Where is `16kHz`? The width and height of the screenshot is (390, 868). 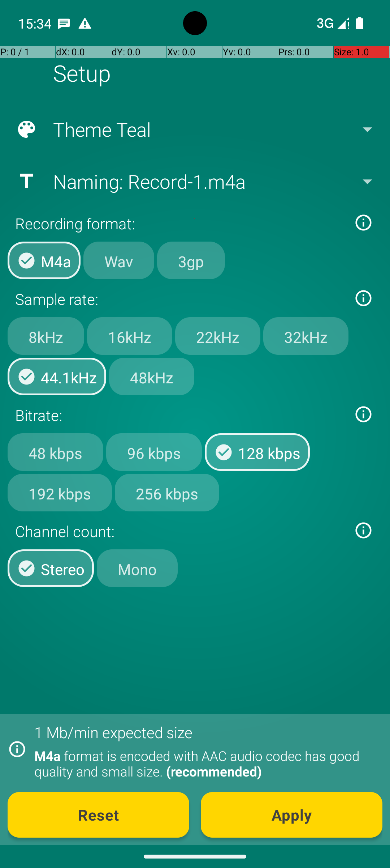
16kHz is located at coordinates (130, 336).